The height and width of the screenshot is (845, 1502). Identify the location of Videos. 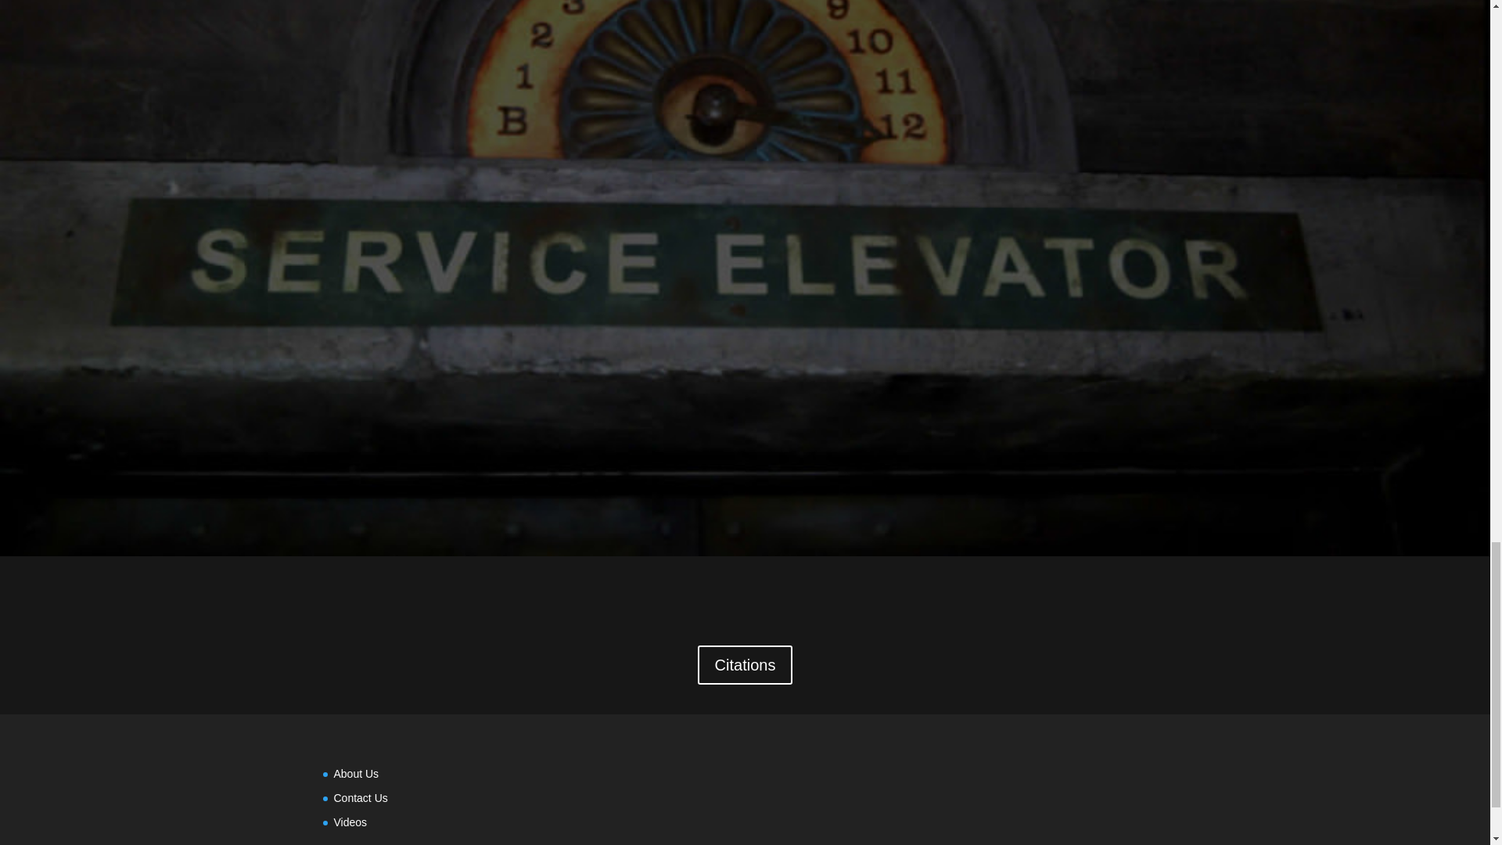
(350, 822).